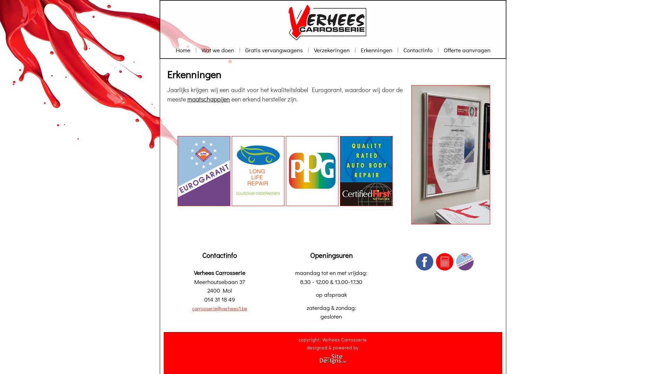 The width and height of the screenshot is (666, 374). I want to click on Verzekeringen, so click(332, 50).